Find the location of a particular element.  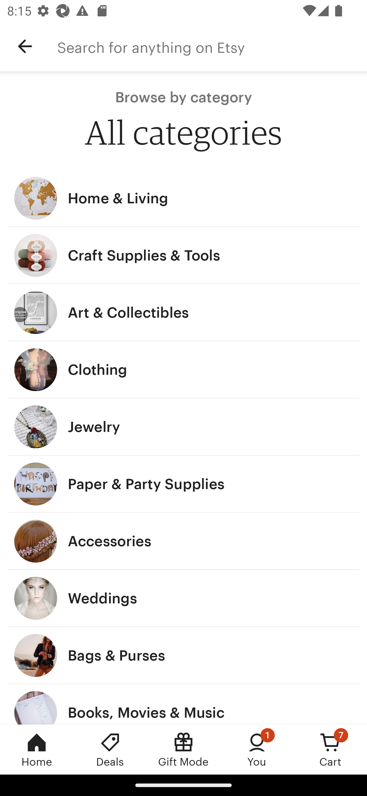

Deals is located at coordinates (110, 749).